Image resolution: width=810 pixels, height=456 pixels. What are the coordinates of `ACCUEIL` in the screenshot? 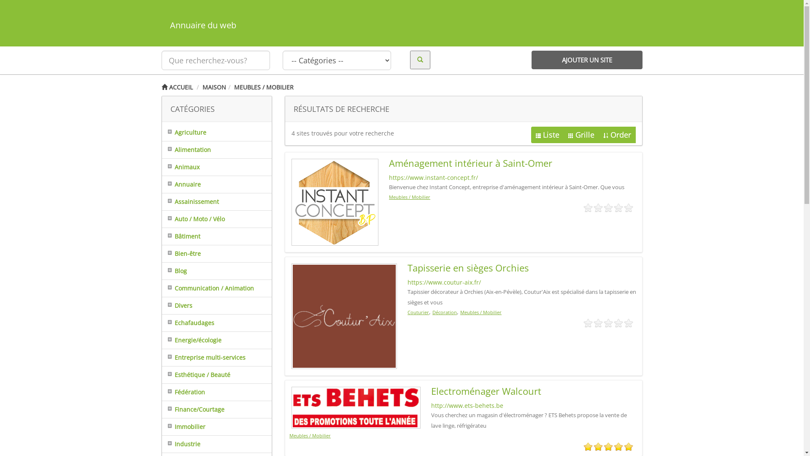 It's located at (177, 87).